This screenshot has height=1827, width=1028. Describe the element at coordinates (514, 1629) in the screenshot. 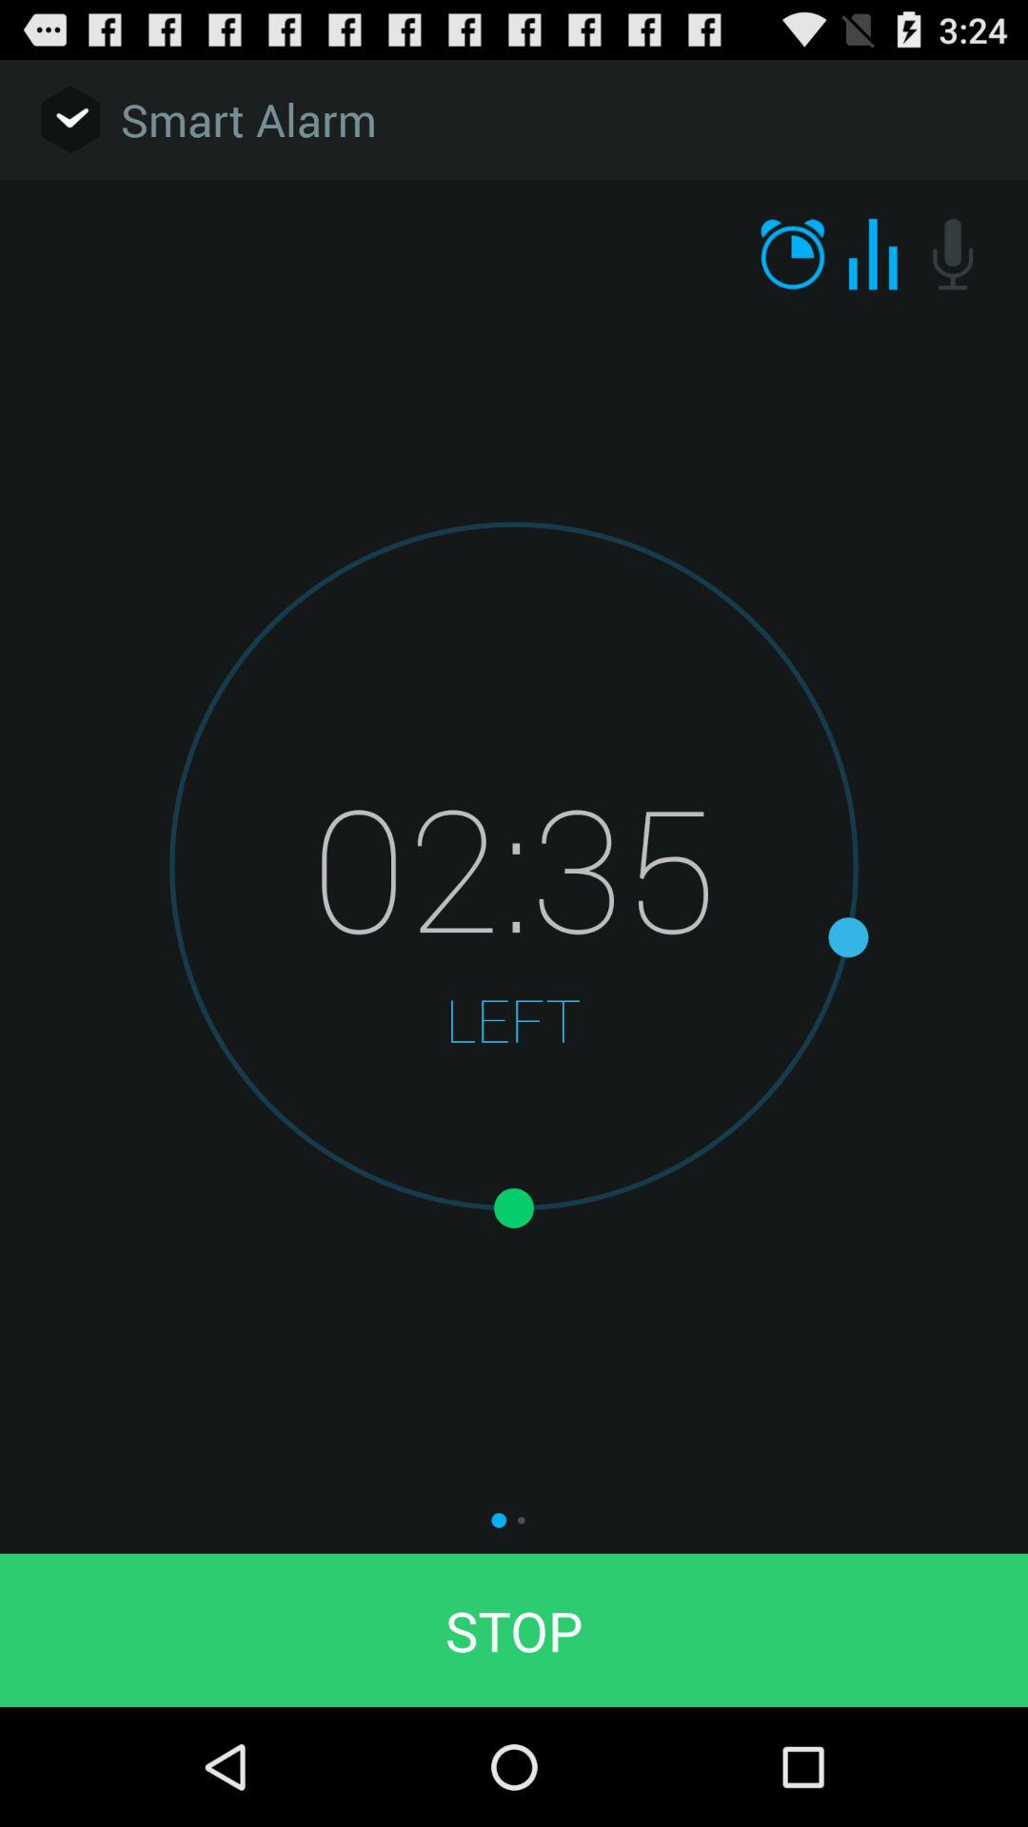

I see `open the stop item` at that location.